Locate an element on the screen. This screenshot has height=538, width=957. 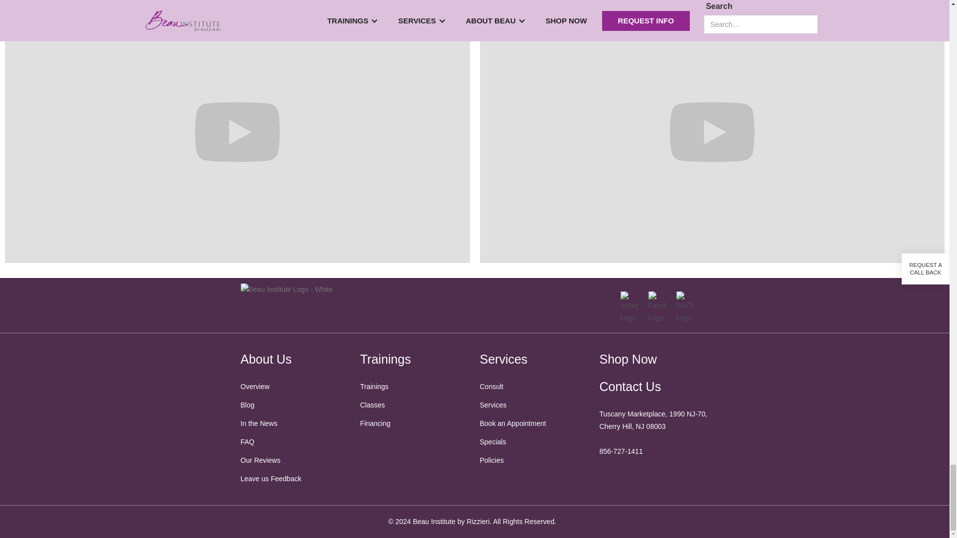
FAQ is located at coordinates (295, 441).